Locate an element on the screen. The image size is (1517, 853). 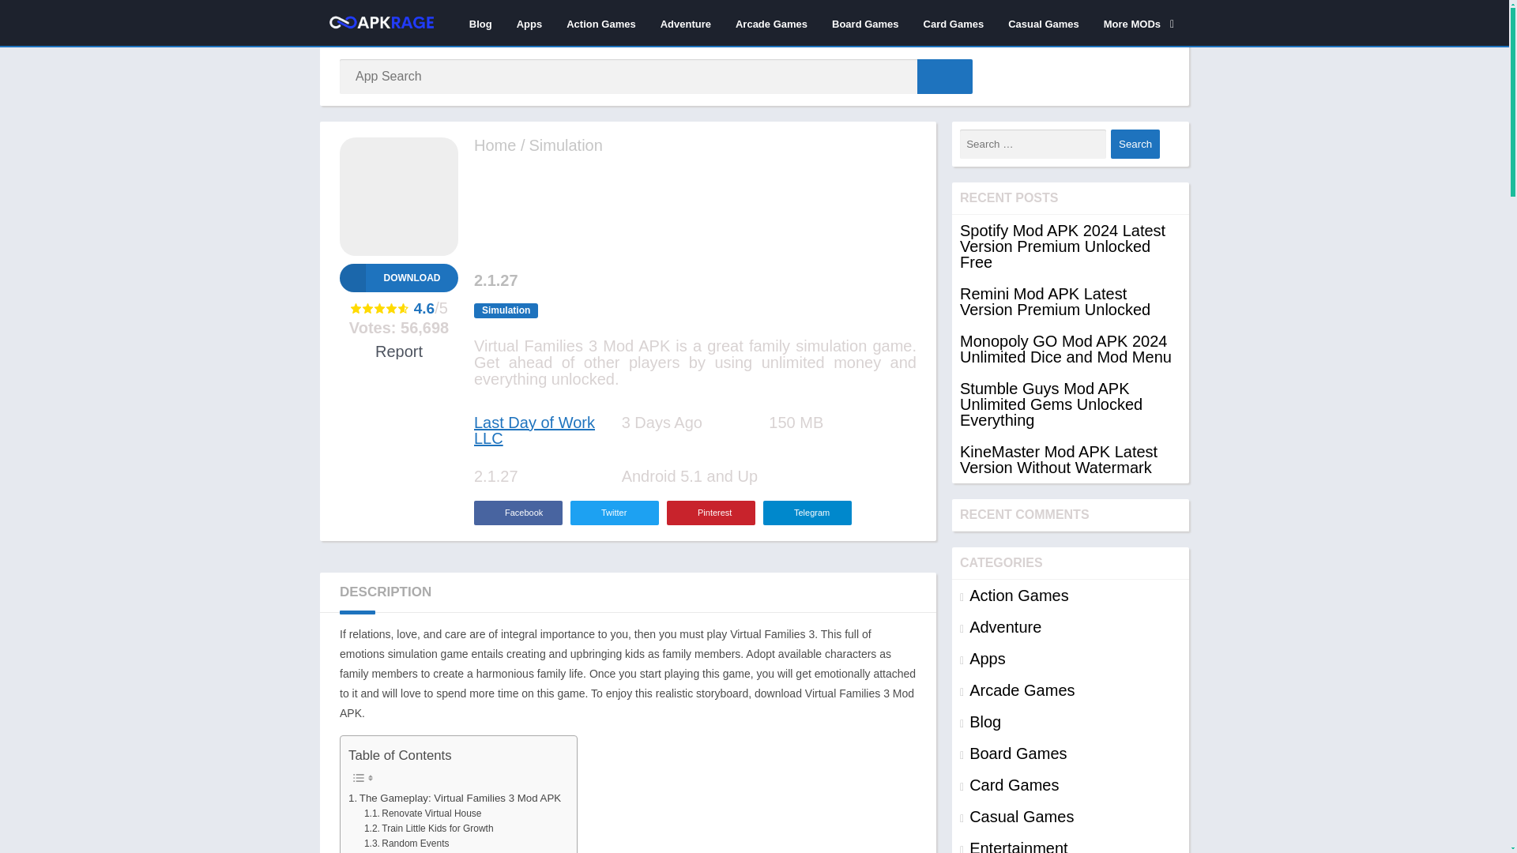
Card Games is located at coordinates (954, 23).